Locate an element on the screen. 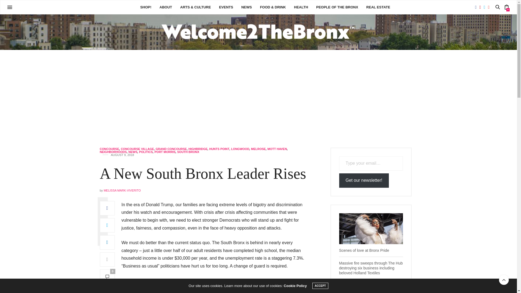  MELROSE is located at coordinates (258, 149).